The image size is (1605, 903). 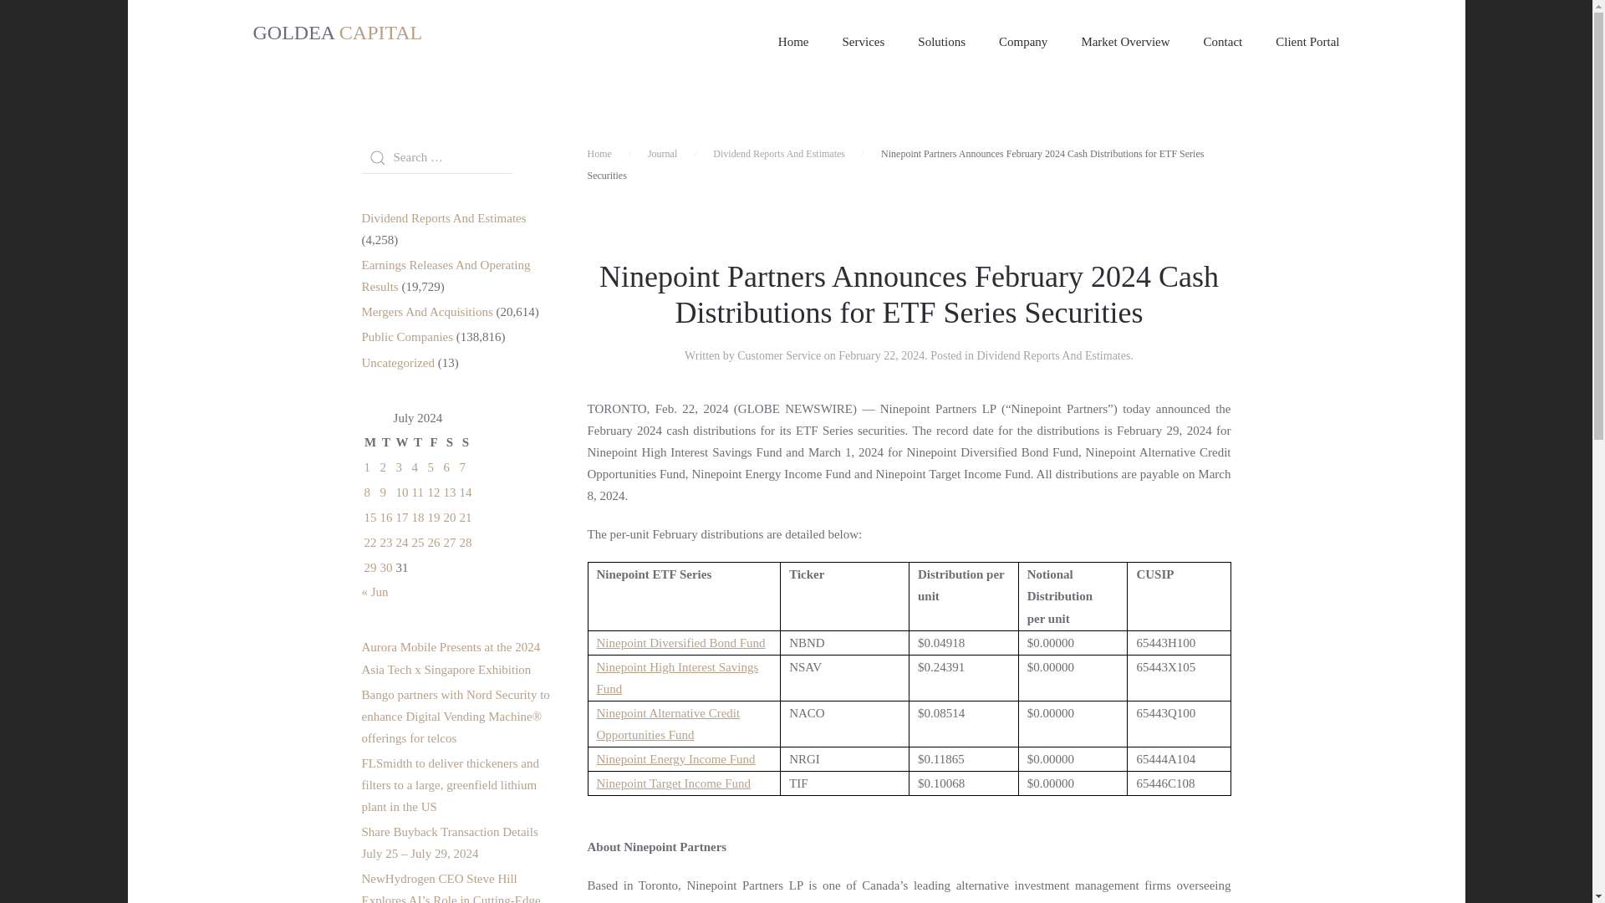 What do you see at coordinates (678, 677) in the screenshot?
I see `Ninepoint High Interest Savings Fund` at bounding box center [678, 677].